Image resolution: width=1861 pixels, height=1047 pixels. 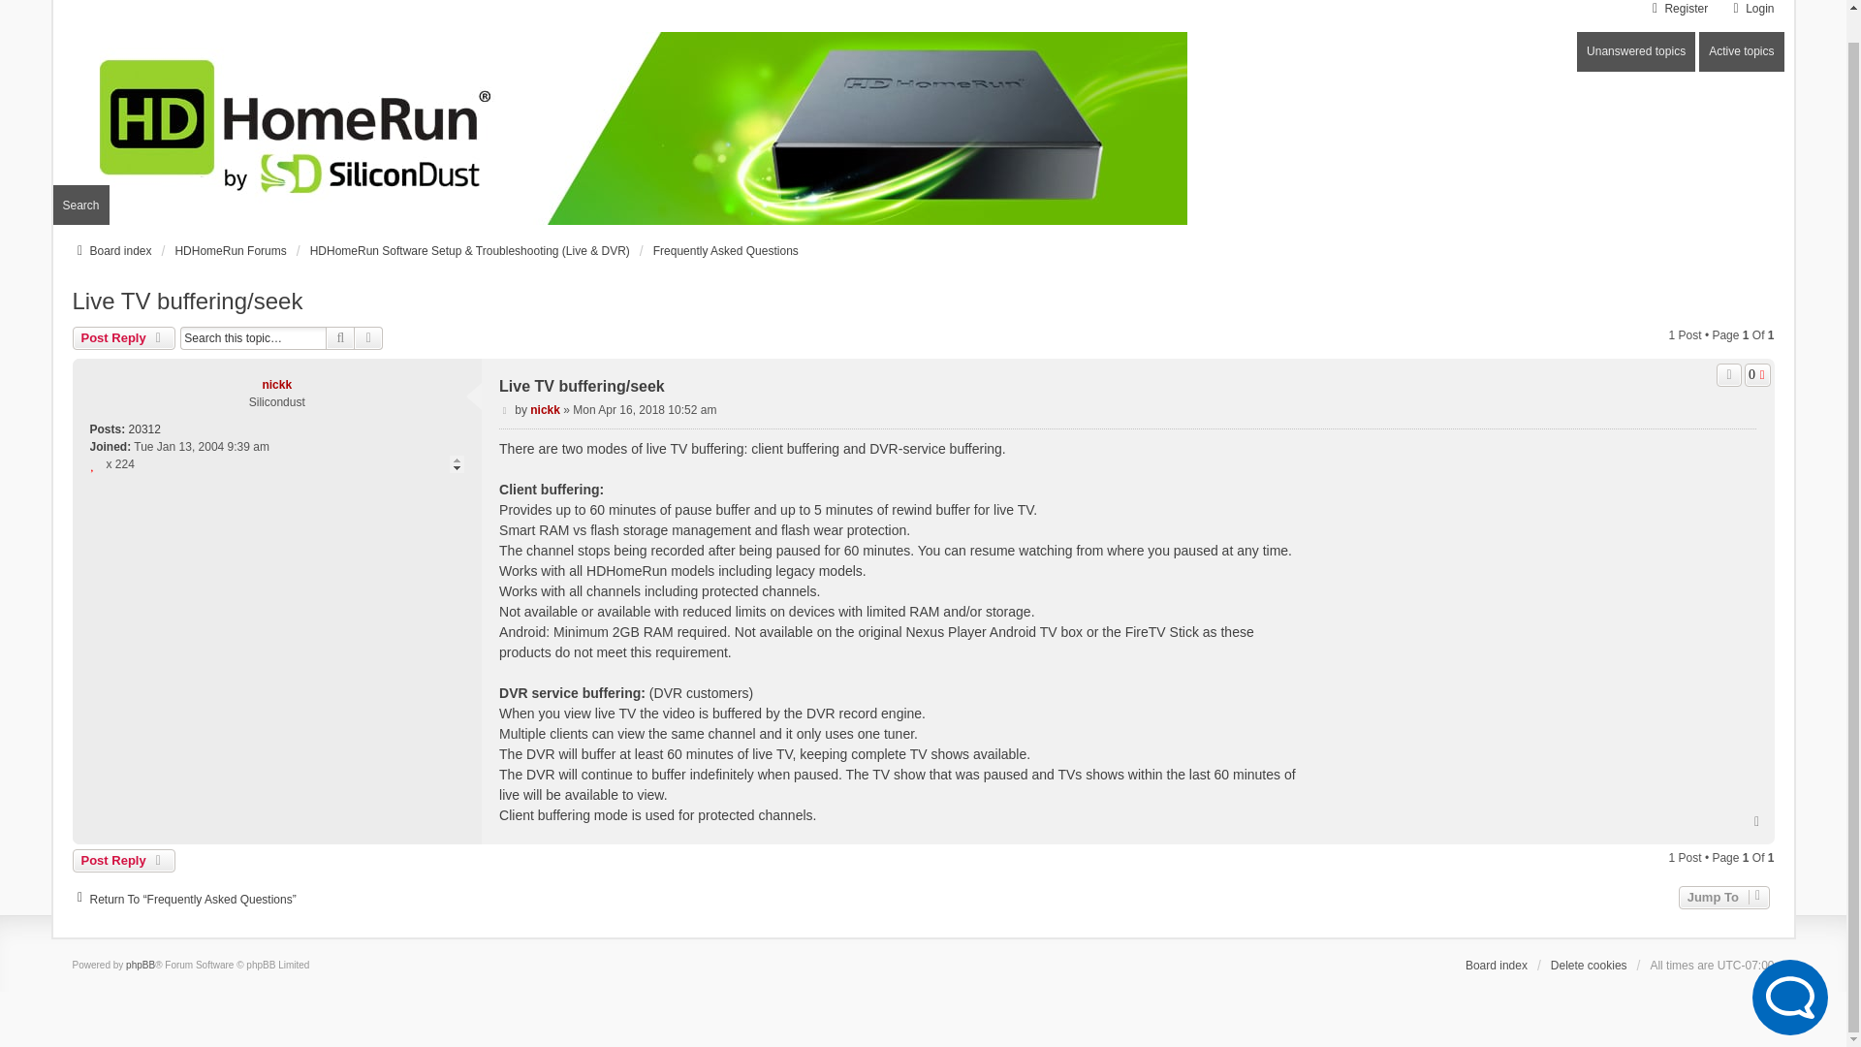 I want to click on Login, so click(x=1751, y=9).